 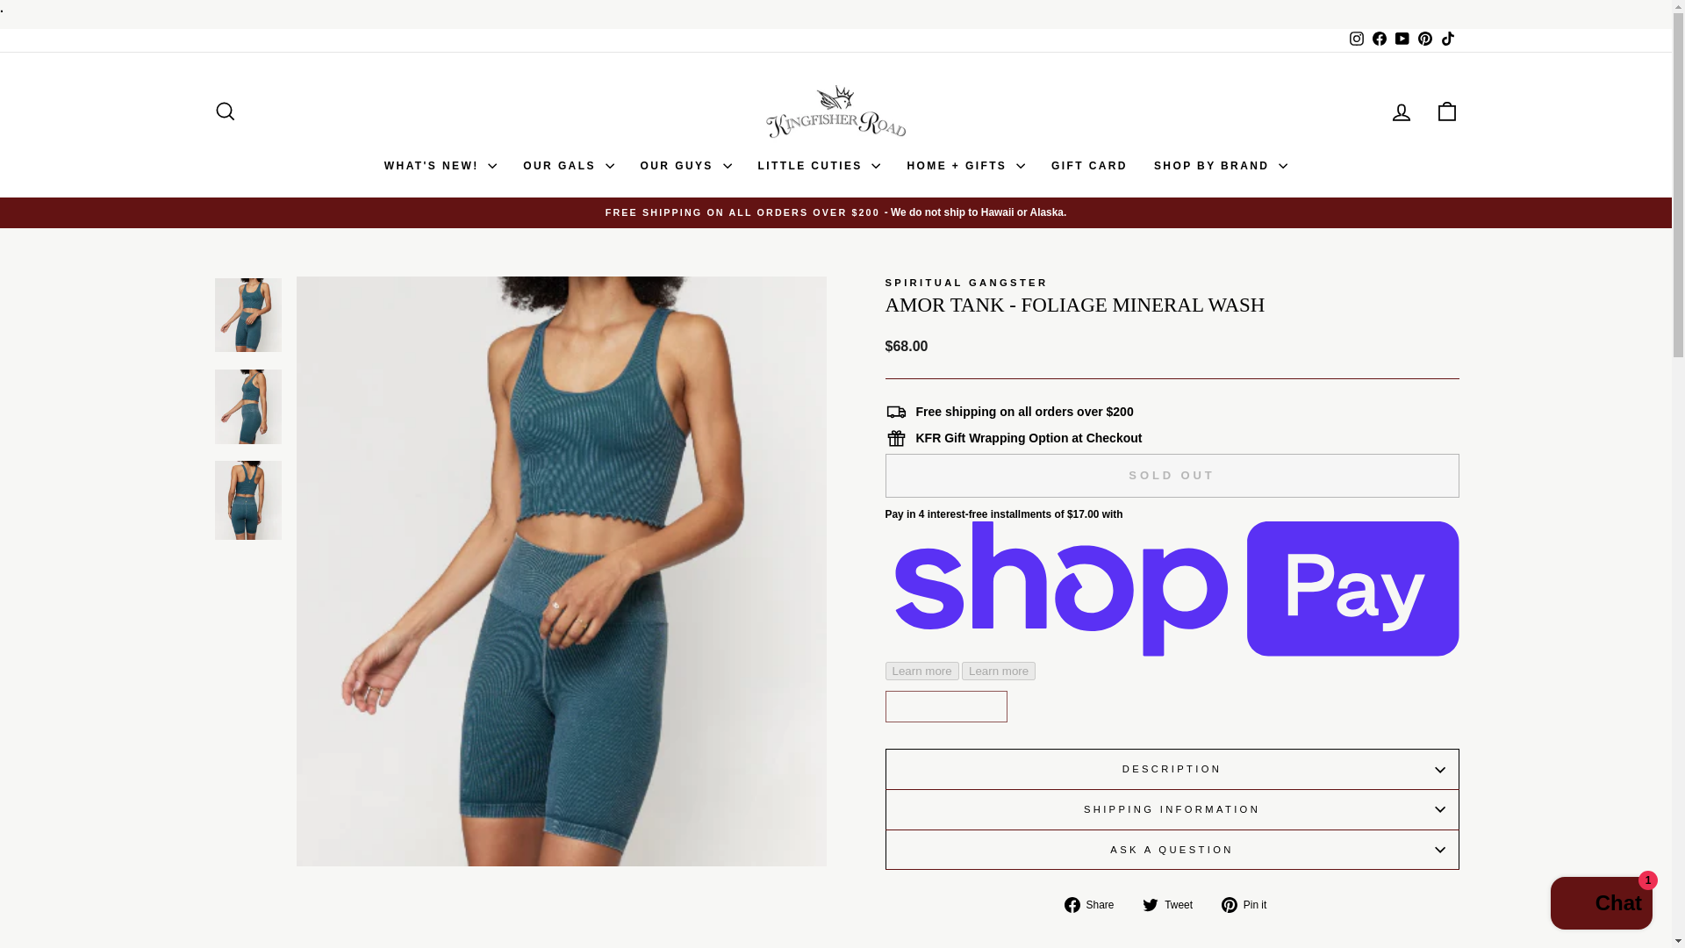 What do you see at coordinates (225, 111) in the screenshot?
I see `ICON-SEARCH` at bounding box center [225, 111].